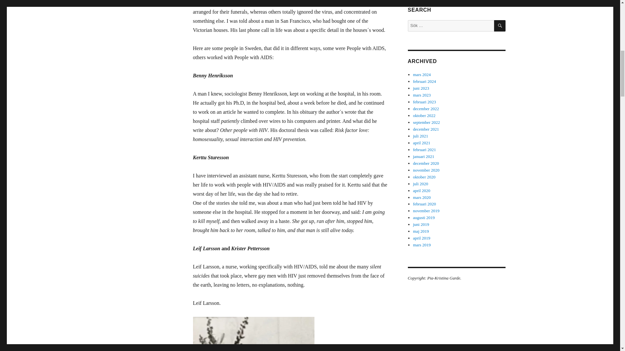 The height and width of the screenshot is (351, 625). I want to click on december 2021, so click(426, 129).